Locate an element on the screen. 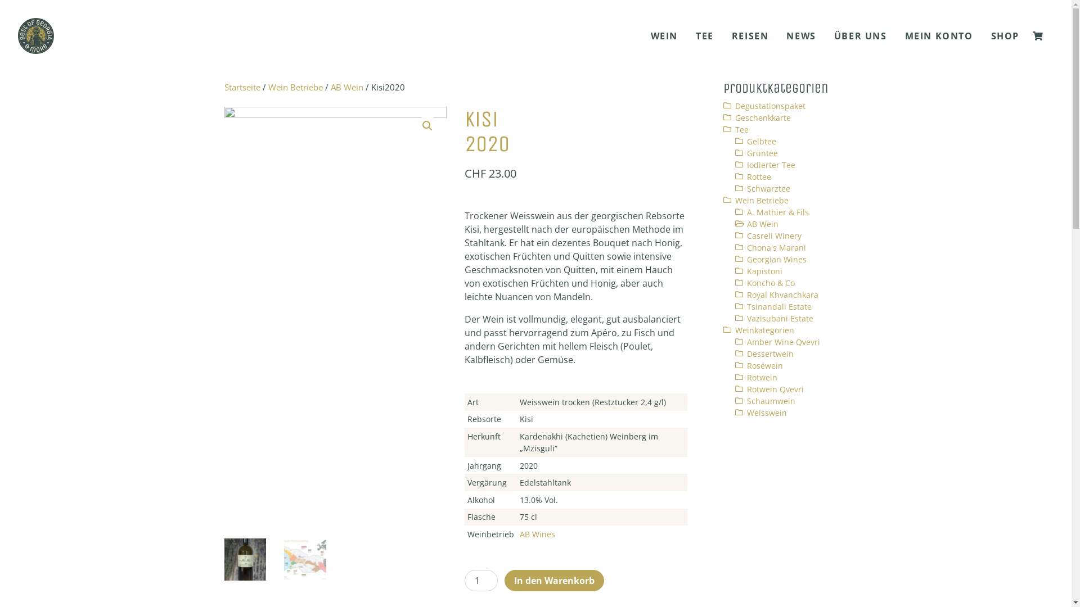  Gelbtee is located at coordinates (762, 142).